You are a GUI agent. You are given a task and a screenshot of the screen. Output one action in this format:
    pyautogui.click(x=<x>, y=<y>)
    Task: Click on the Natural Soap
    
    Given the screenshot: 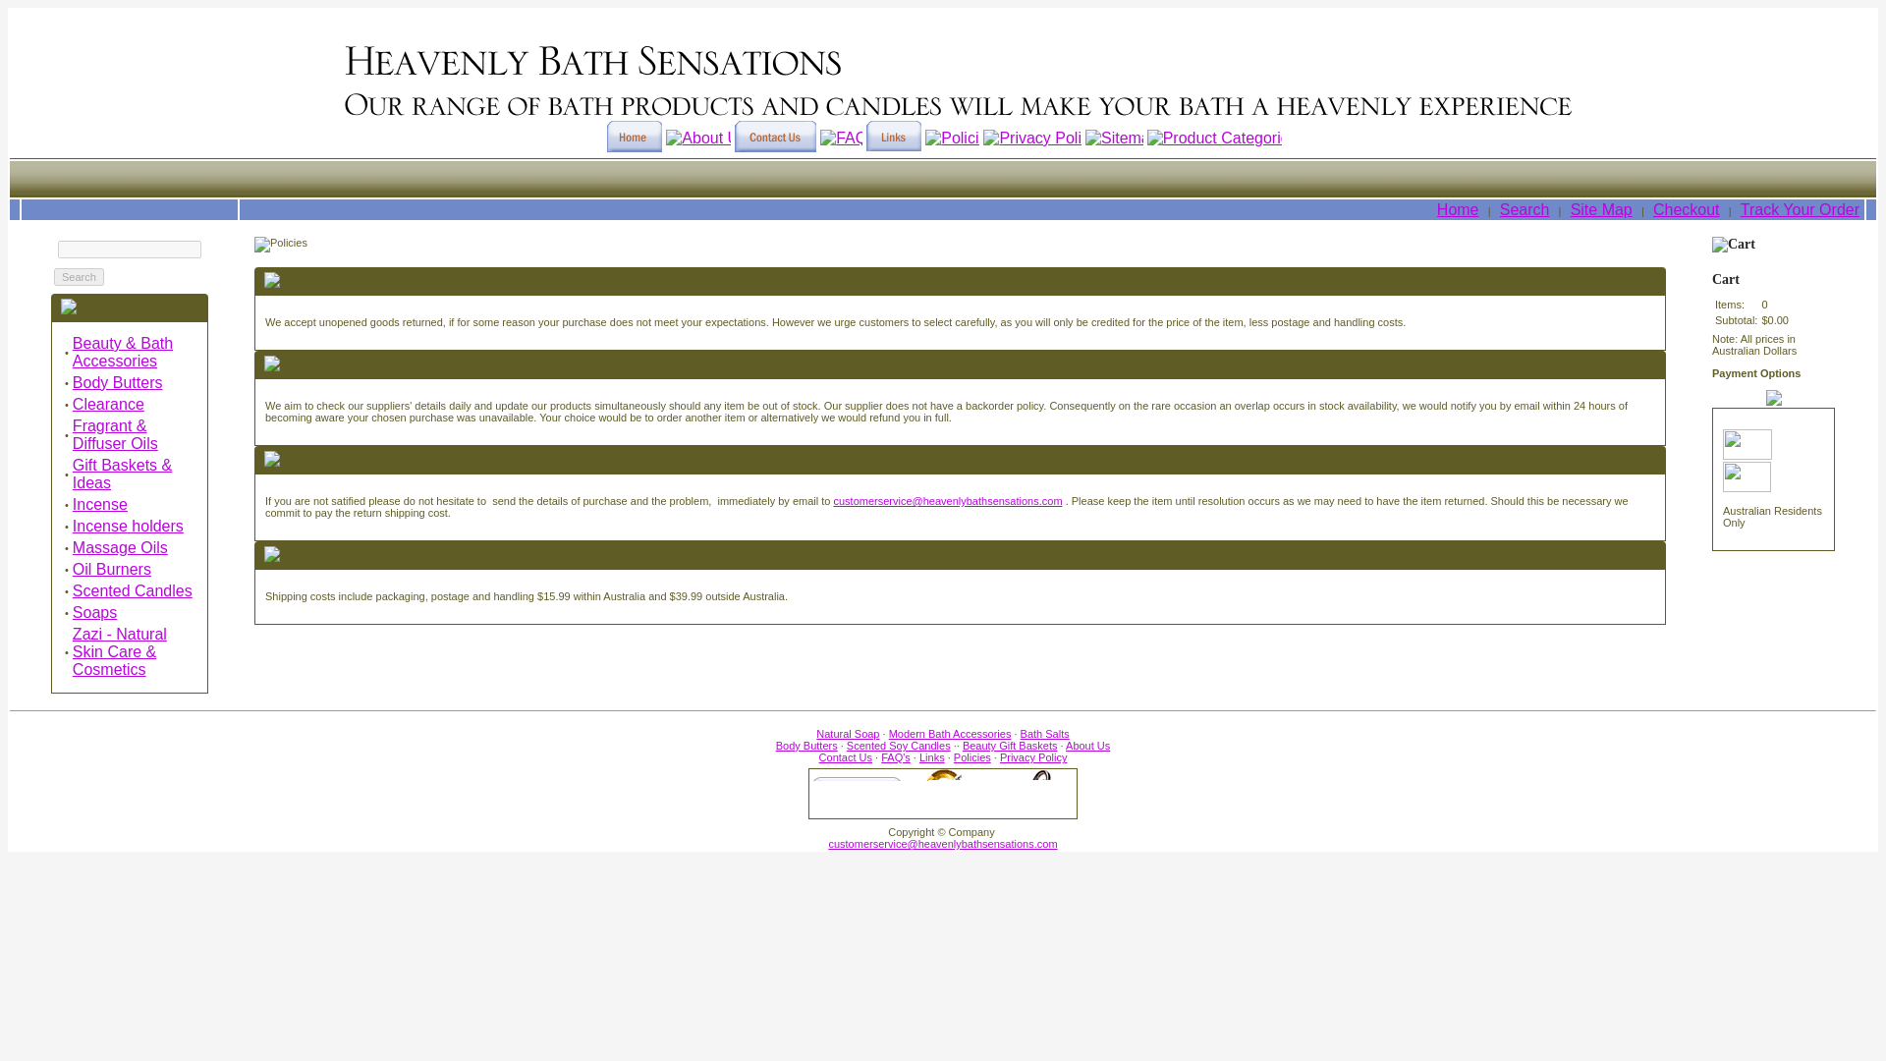 What is the action you would take?
    pyautogui.click(x=847, y=733)
    